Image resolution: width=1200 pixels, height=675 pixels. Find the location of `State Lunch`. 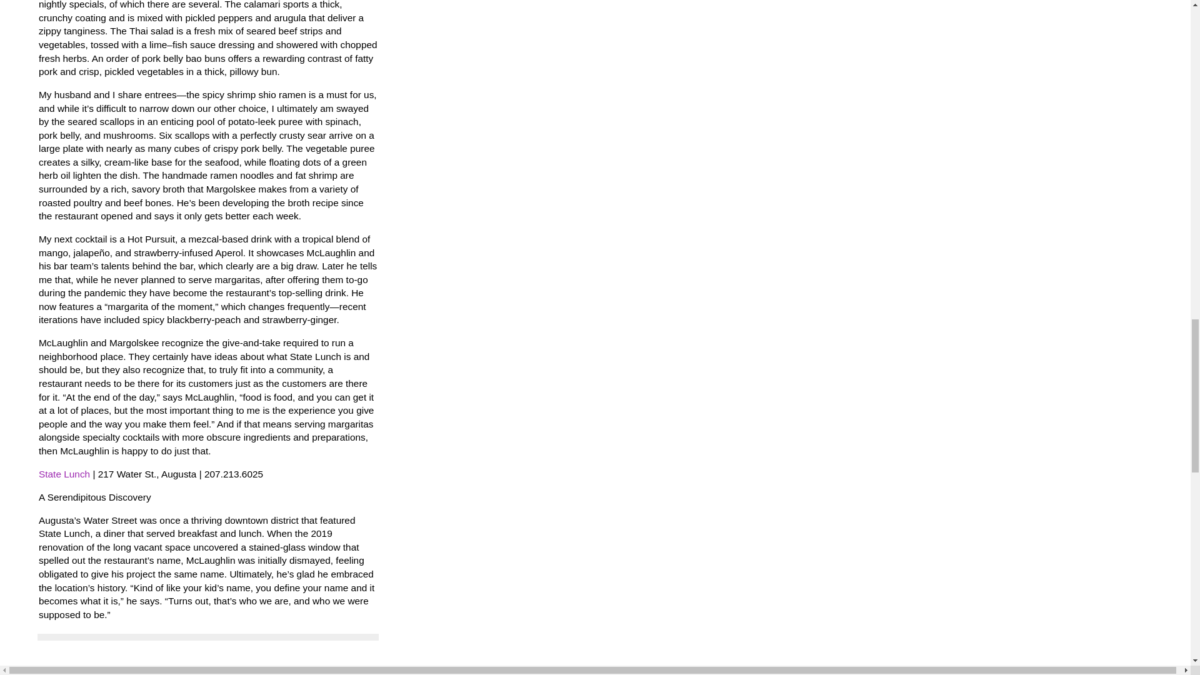

State Lunch is located at coordinates (64, 474).